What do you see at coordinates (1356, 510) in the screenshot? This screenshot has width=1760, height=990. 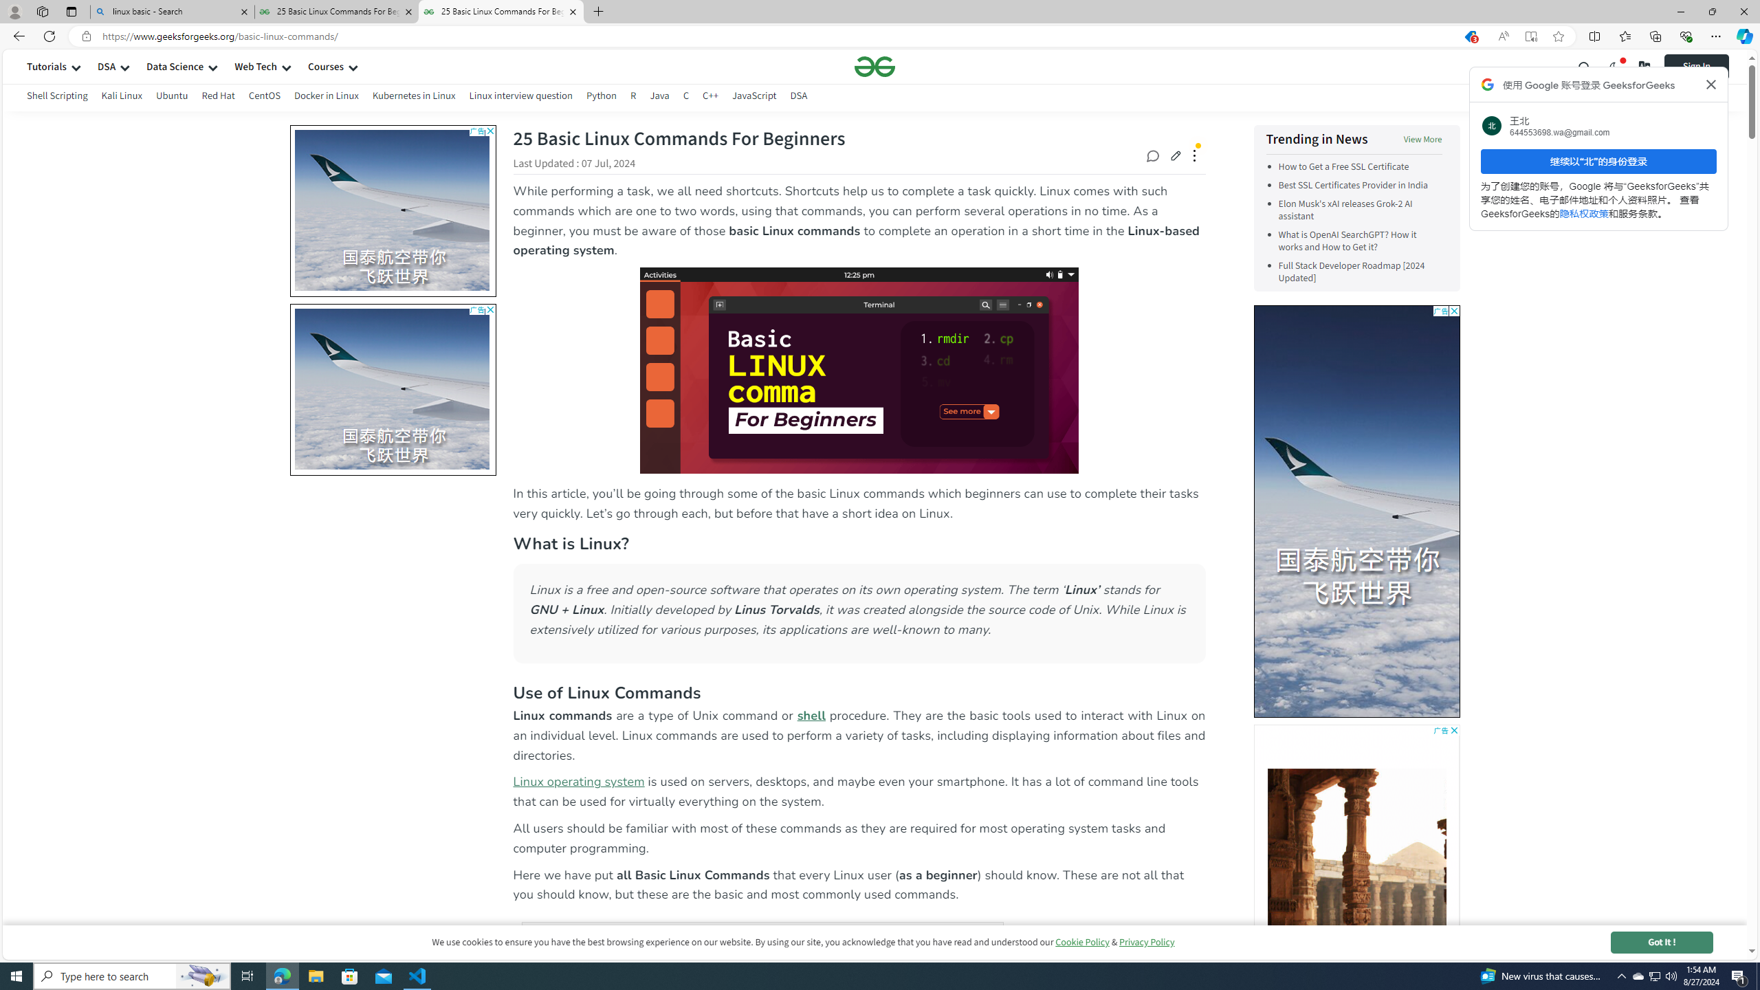 I see `AutomationID: brandLogo` at bounding box center [1356, 510].